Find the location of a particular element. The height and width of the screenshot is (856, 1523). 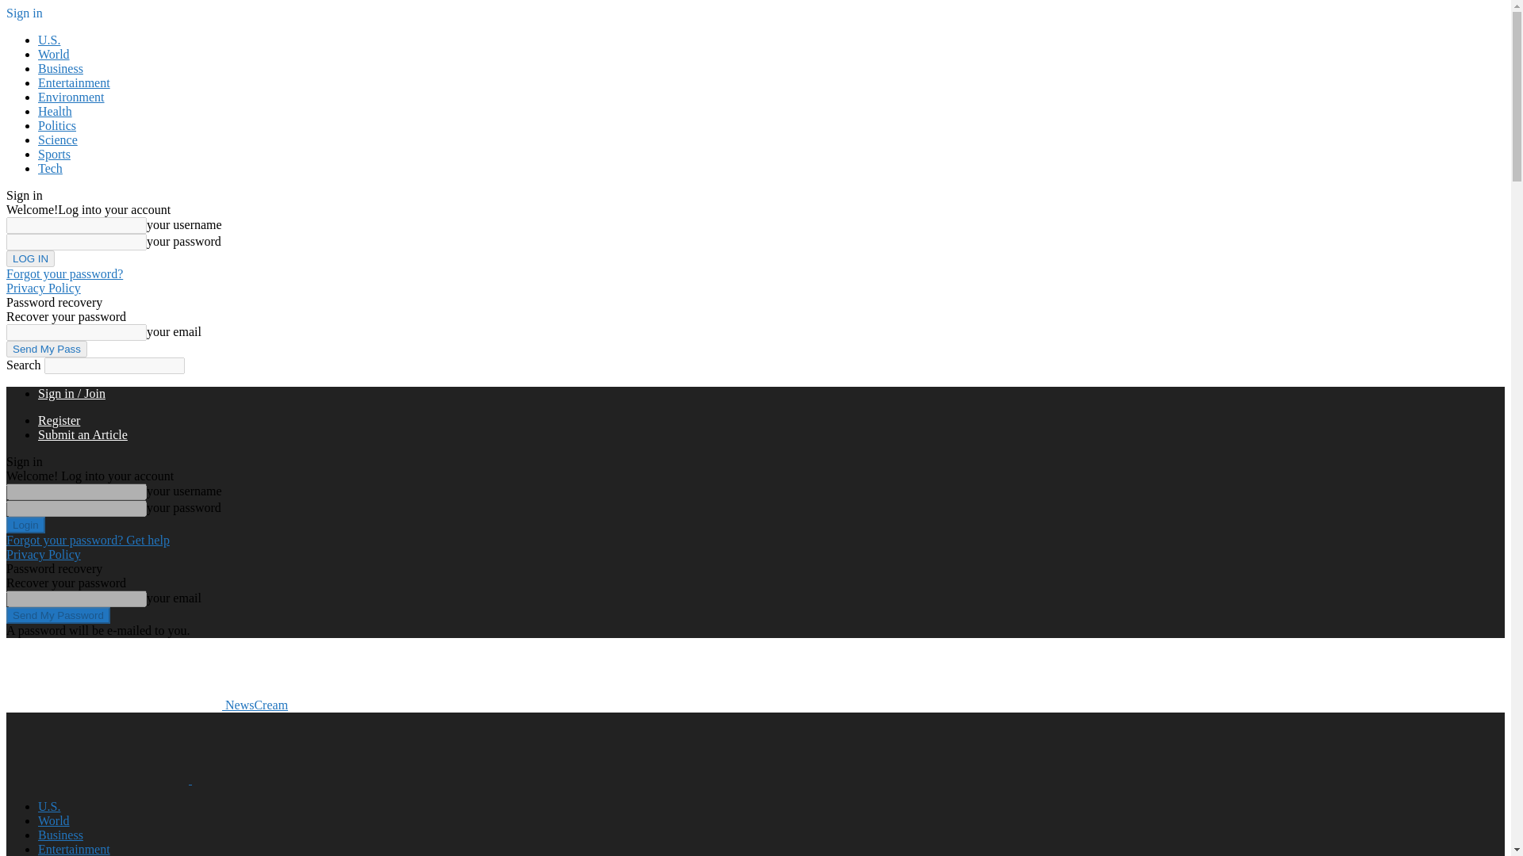

Entertainment is located at coordinates (74, 82).